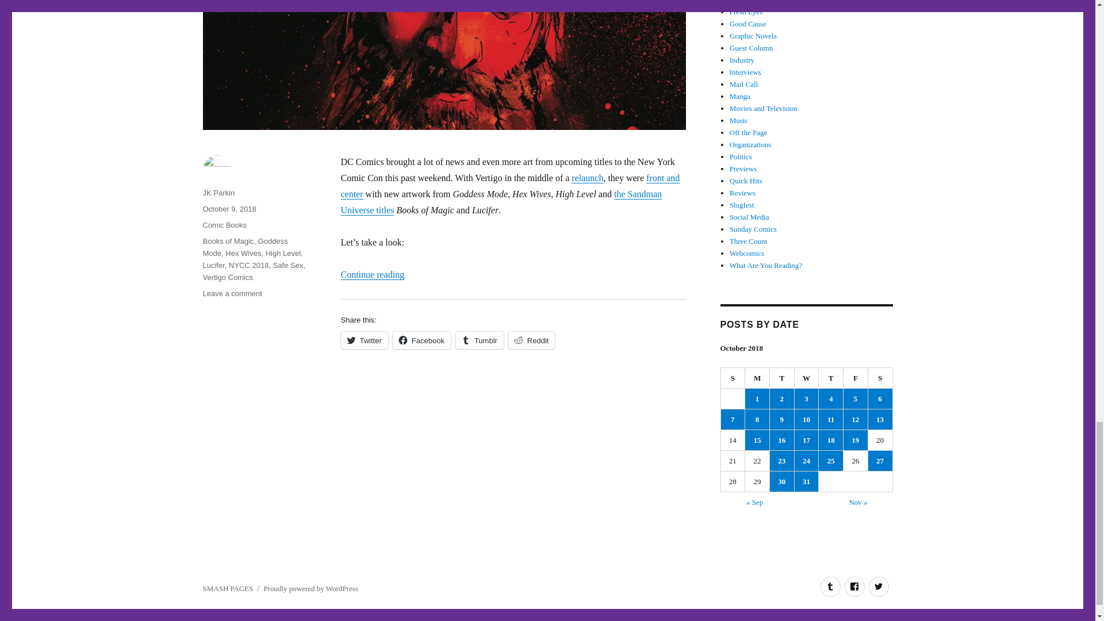 This screenshot has width=1104, height=621. I want to click on Tuesday, so click(782, 378).